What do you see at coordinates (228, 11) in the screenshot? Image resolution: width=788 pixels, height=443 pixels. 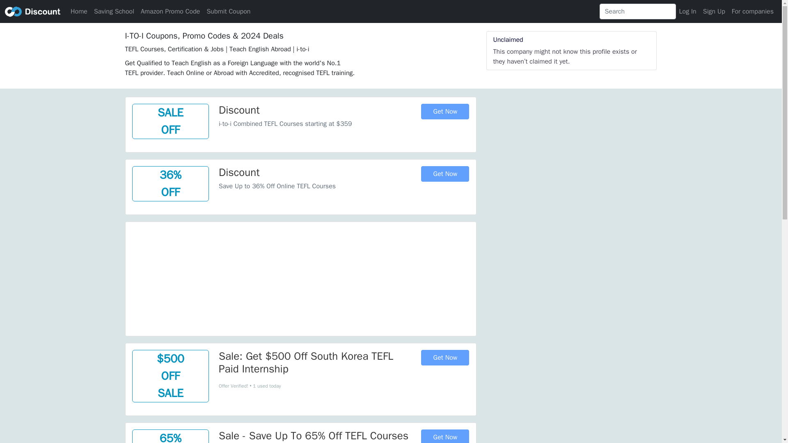 I see `Submit Coupon` at bounding box center [228, 11].